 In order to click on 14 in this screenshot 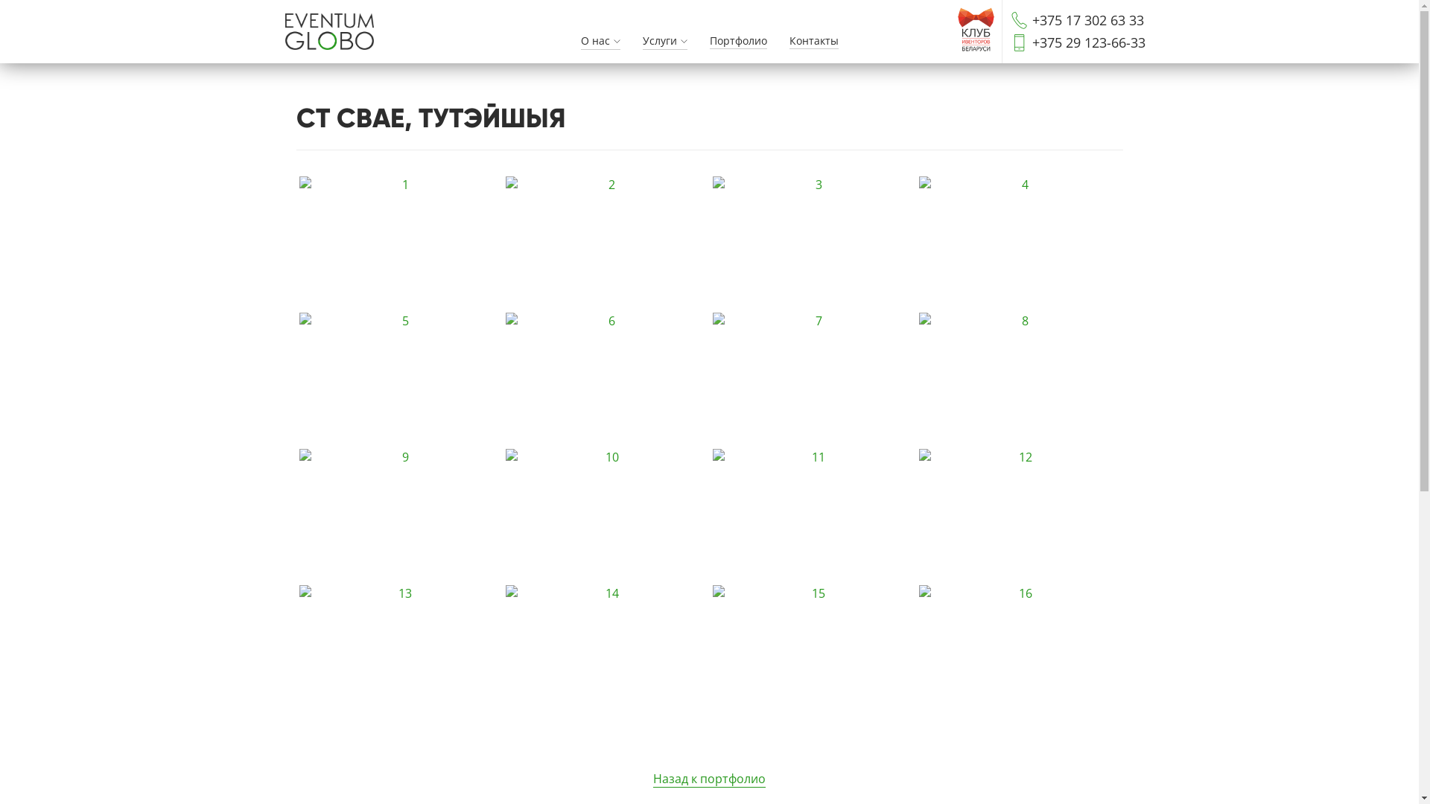, I will do `click(606, 652)`.